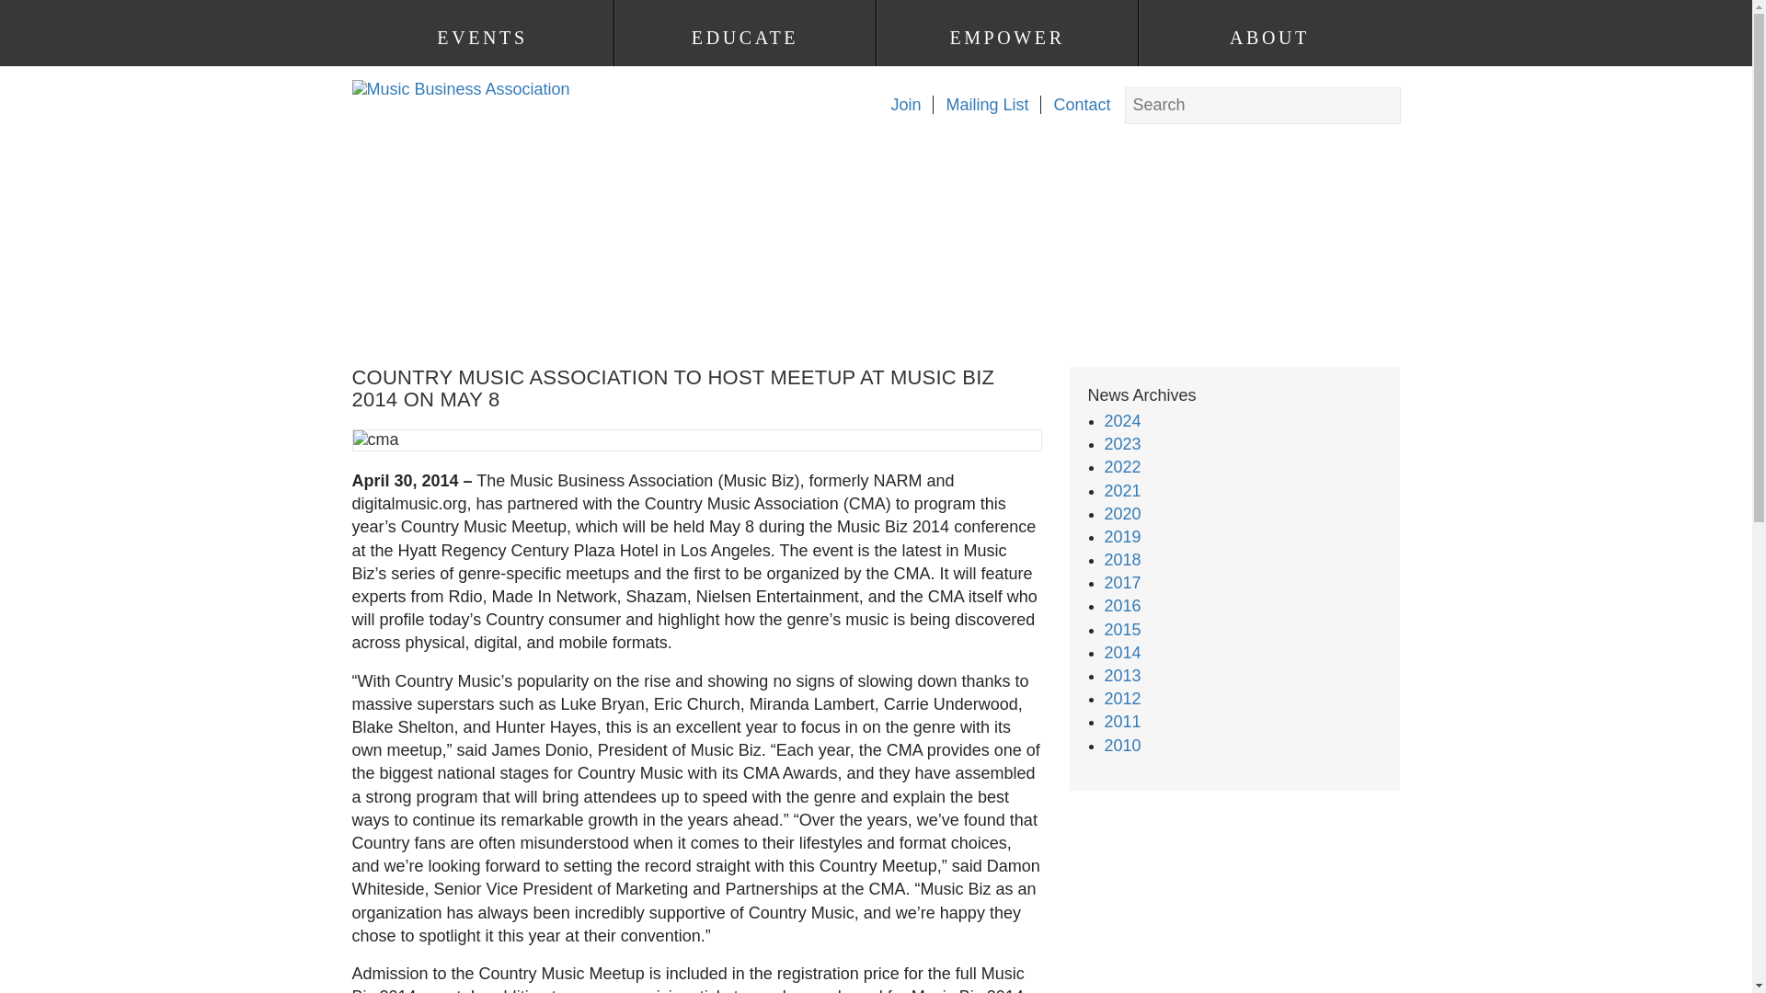 The width and height of the screenshot is (1766, 993). I want to click on Search, so click(33, 13).